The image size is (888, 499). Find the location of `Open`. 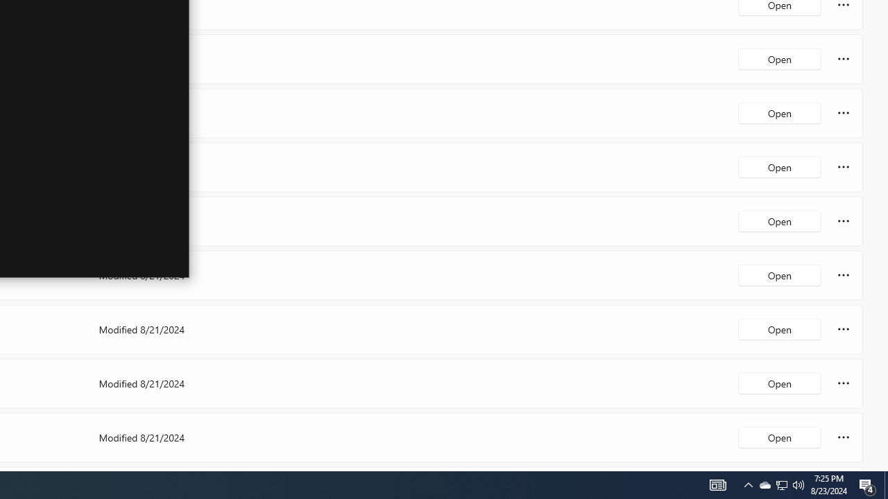

Open is located at coordinates (765, 485).